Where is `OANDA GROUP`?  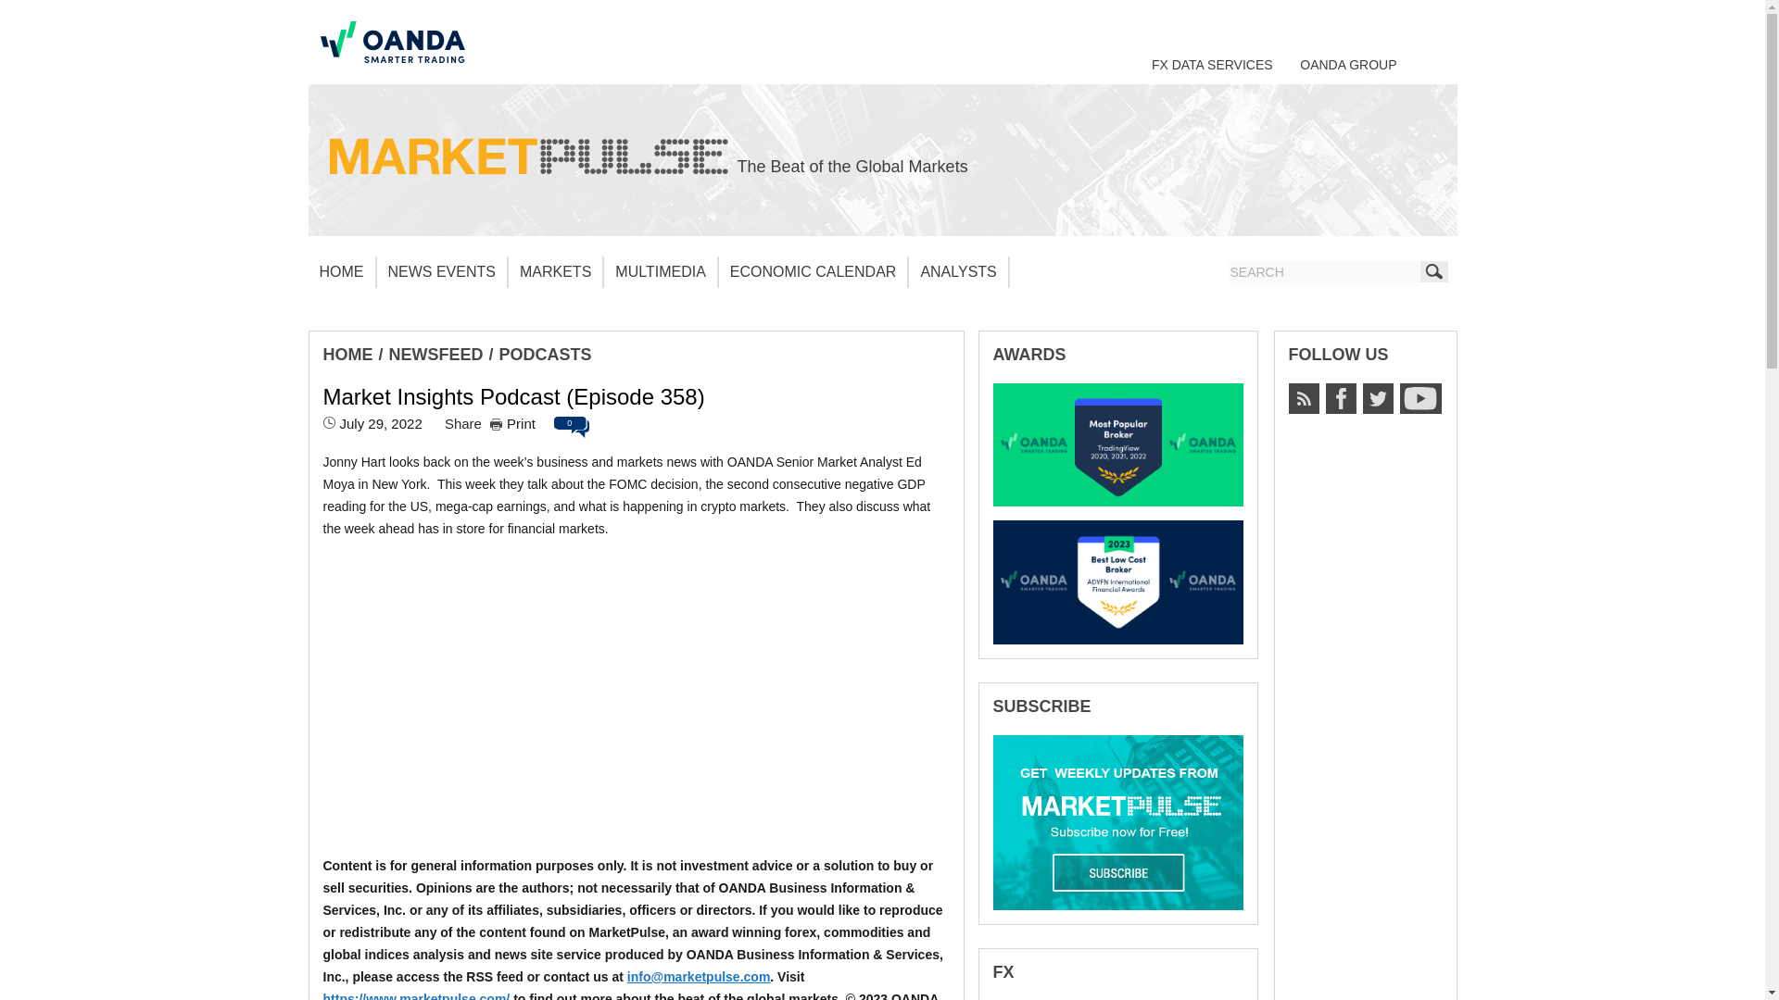 OANDA GROUP is located at coordinates (1348, 64).